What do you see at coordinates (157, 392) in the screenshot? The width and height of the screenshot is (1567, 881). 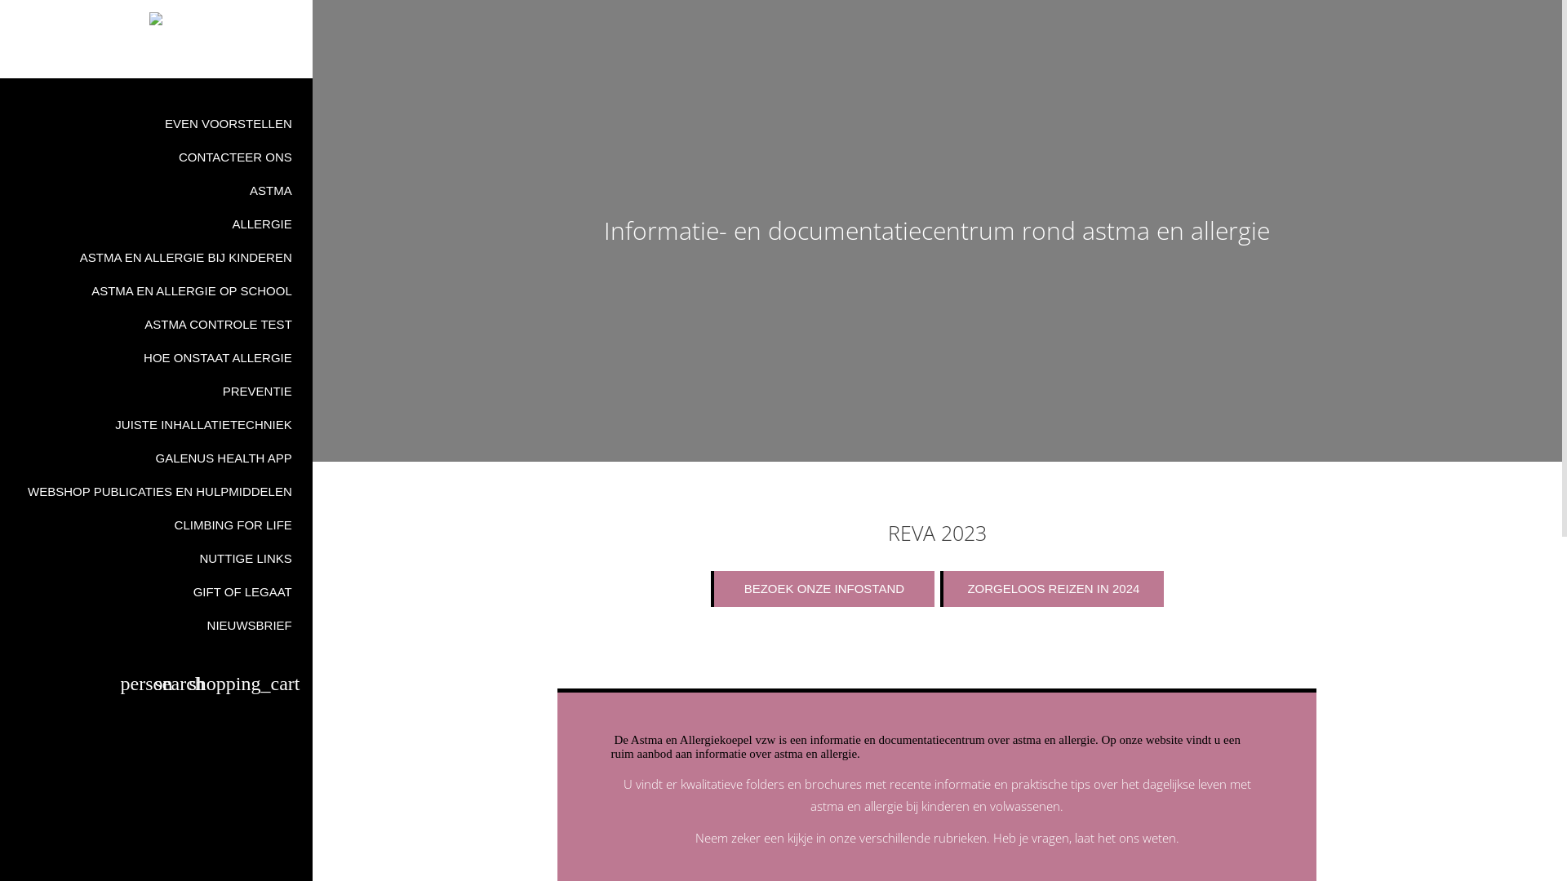 I see `PREVENTIE` at bounding box center [157, 392].